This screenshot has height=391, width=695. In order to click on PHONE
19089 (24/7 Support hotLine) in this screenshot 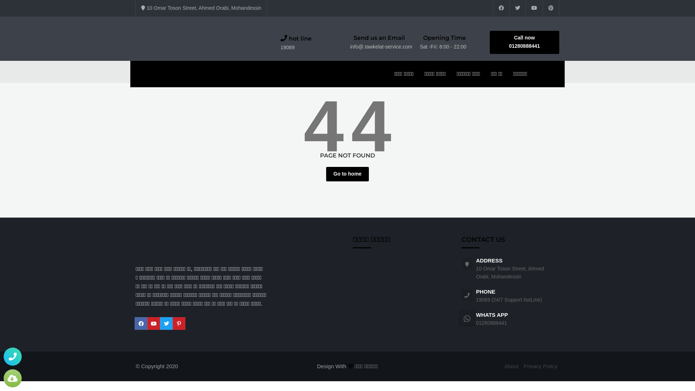, I will do `click(518, 295)`.